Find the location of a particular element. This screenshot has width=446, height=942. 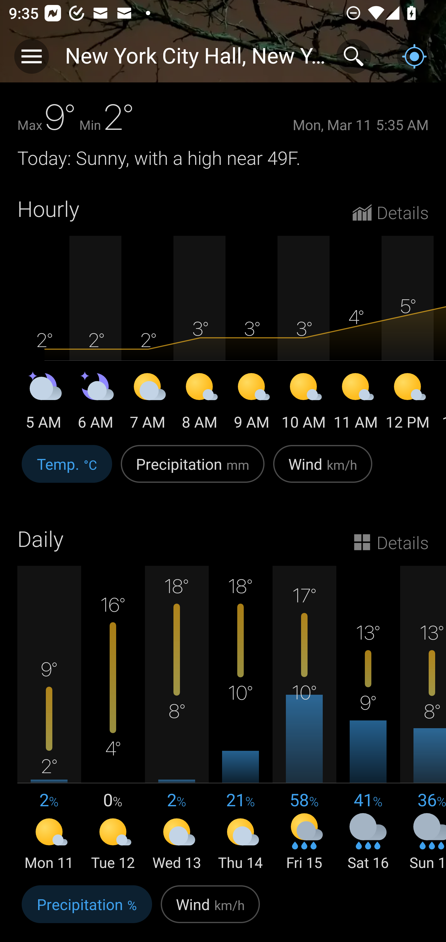

10 AM is located at coordinates (304, 403).